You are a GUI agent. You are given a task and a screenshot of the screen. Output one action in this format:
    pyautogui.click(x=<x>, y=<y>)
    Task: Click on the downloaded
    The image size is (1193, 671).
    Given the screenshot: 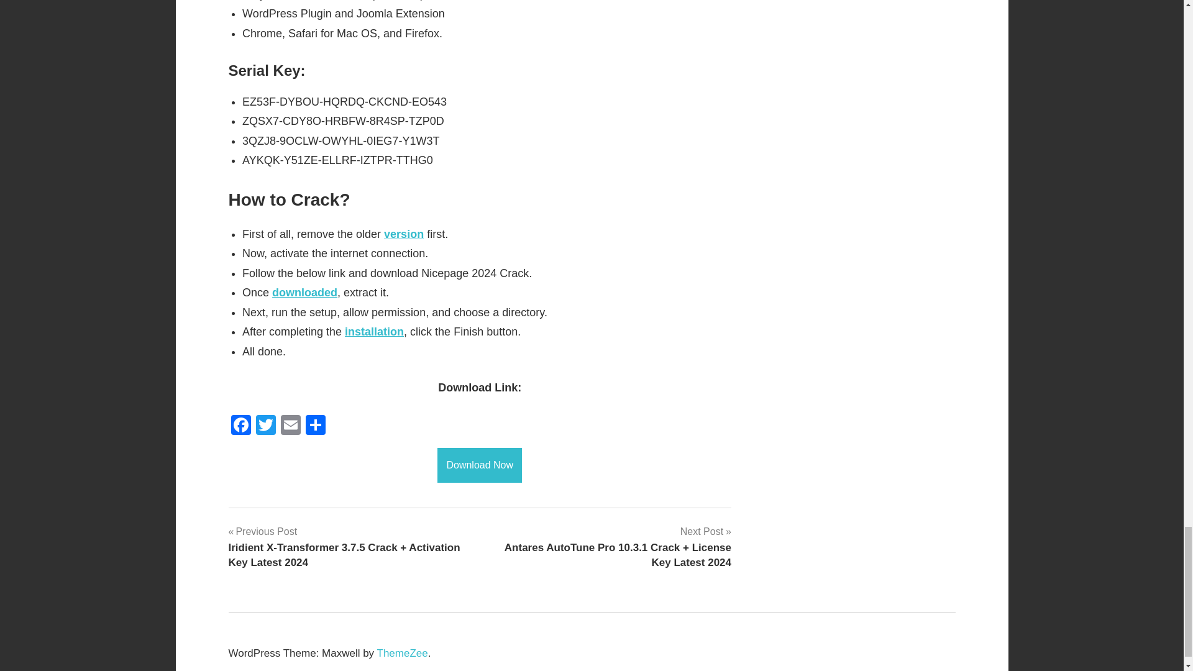 What is the action you would take?
    pyautogui.click(x=304, y=292)
    